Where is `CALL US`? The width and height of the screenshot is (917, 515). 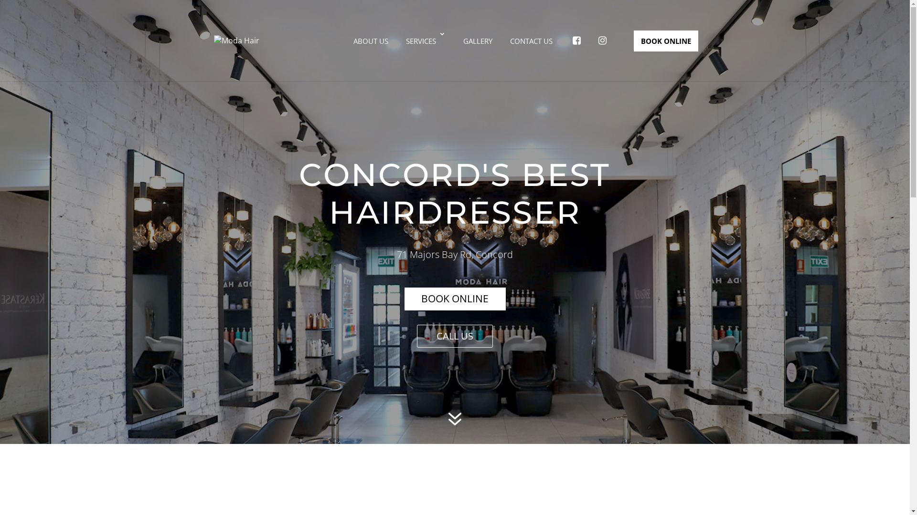 CALL US is located at coordinates (455, 336).